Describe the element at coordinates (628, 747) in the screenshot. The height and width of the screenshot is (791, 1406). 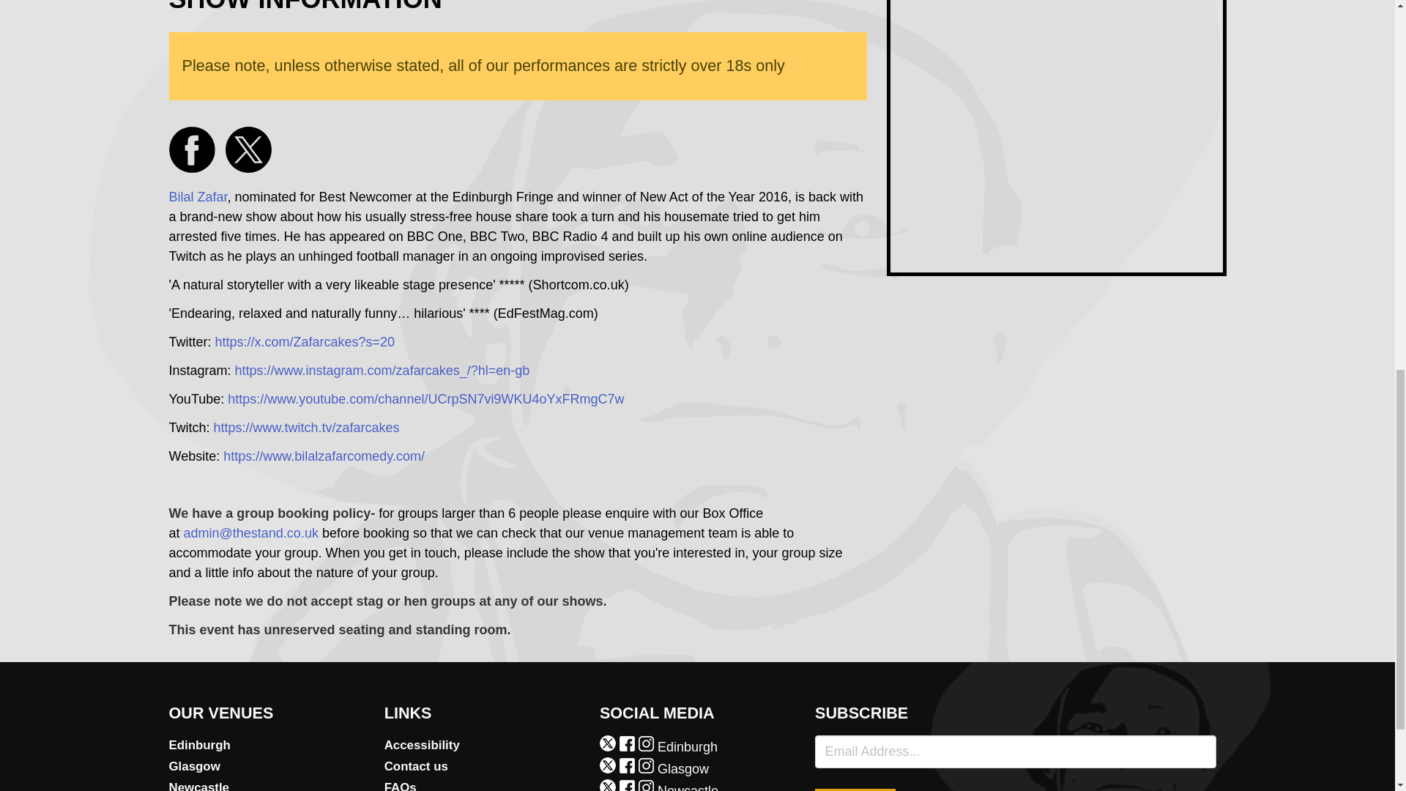
I see `Edinburgh Facebook Link` at that location.